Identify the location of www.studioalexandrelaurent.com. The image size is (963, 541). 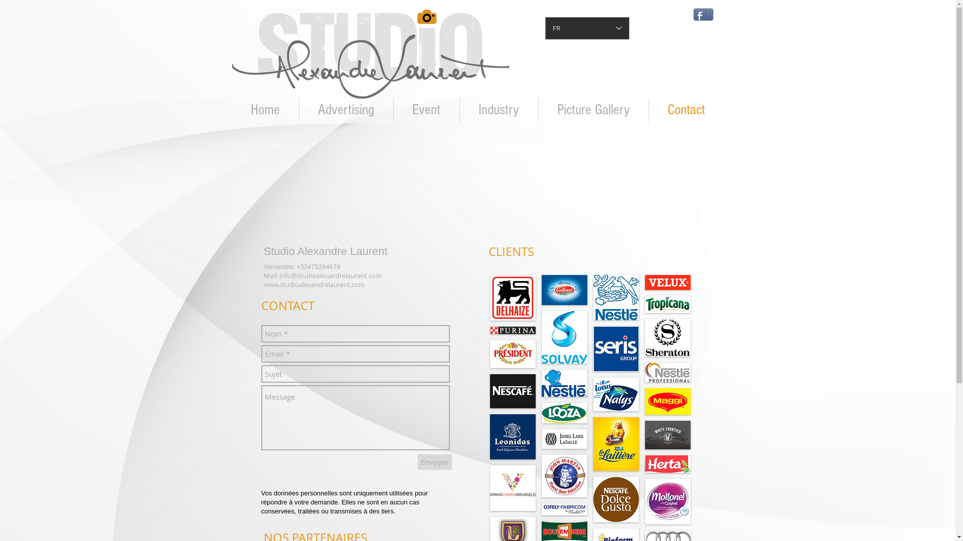
(314, 285).